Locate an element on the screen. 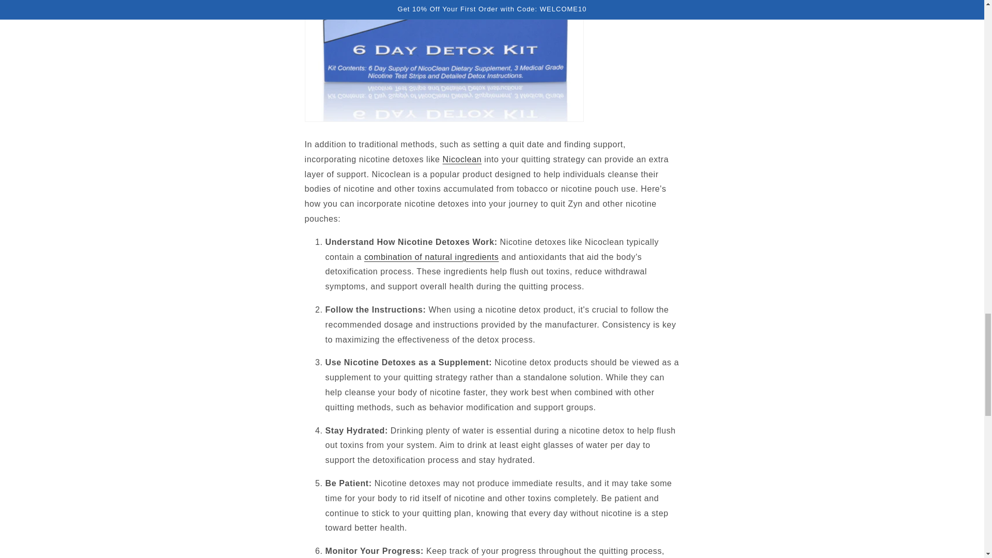 This screenshot has width=992, height=558. combination of natural ingredients is located at coordinates (431, 257).